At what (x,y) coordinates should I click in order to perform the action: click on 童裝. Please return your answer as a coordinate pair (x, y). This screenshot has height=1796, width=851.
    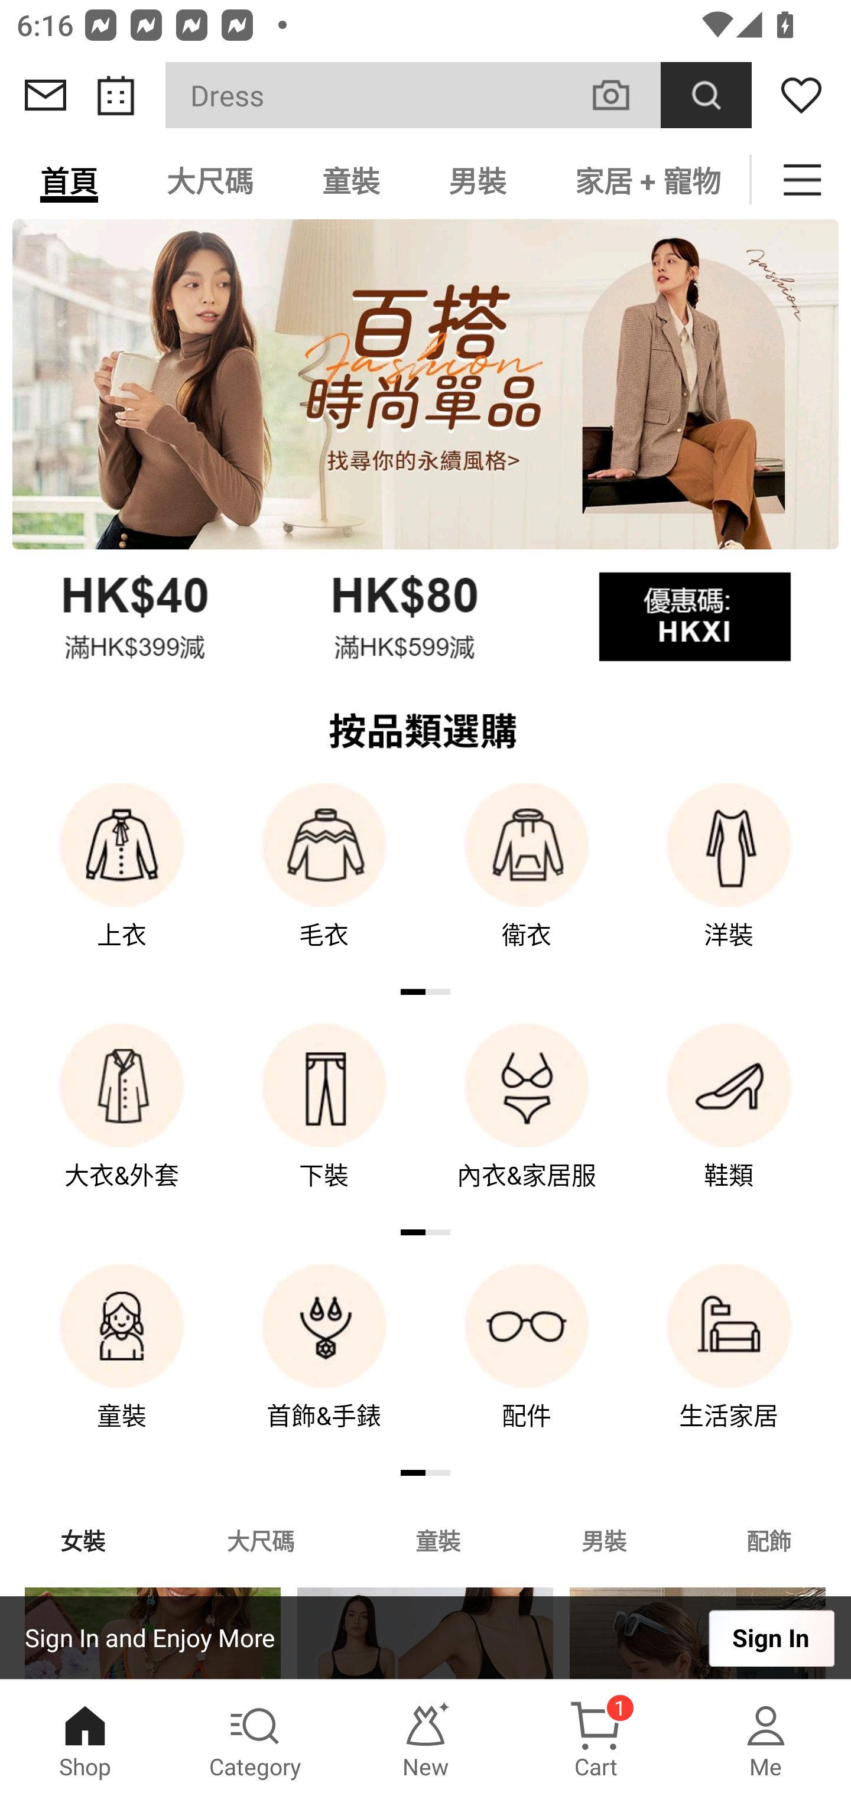
    Looking at the image, I should click on (437, 1540).